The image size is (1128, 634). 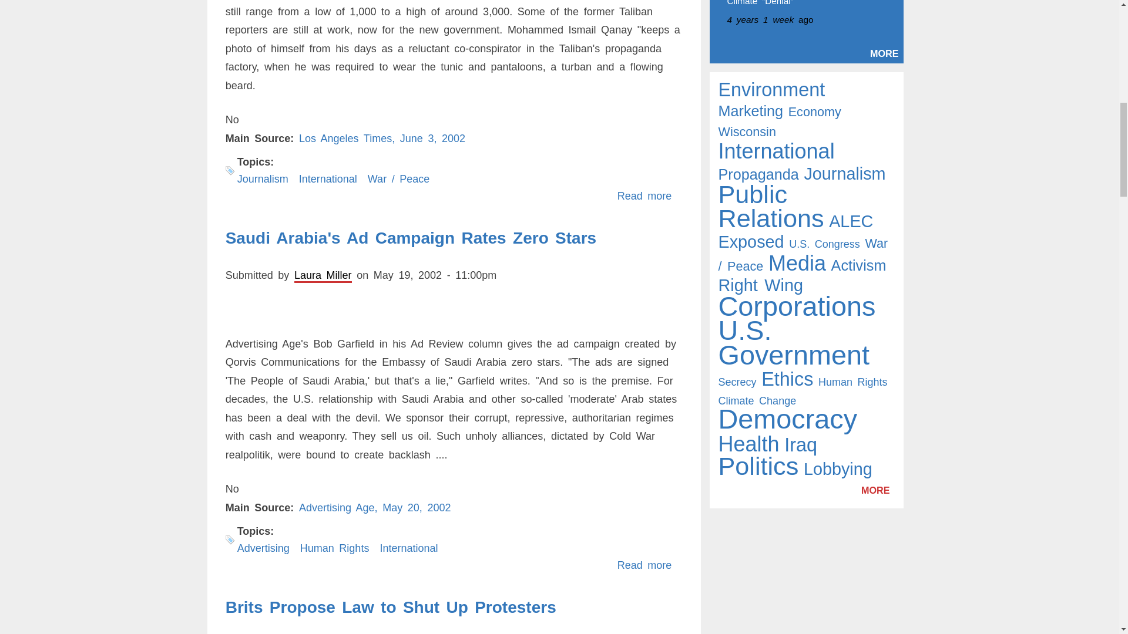 I want to click on Advertising, so click(x=263, y=548).